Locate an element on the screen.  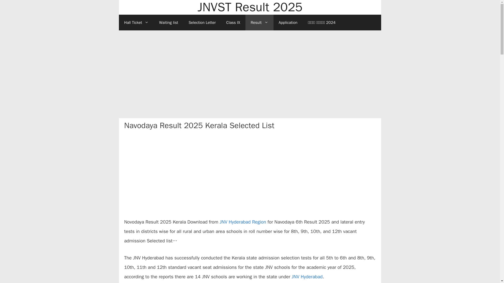
JNVST Result 2025 is located at coordinates (250, 7).